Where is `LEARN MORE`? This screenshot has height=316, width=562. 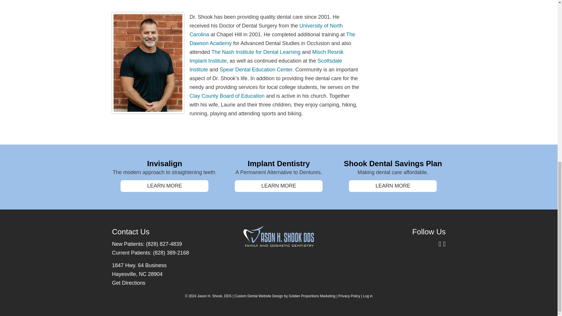 LEARN MORE is located at coordinates (279, 186).